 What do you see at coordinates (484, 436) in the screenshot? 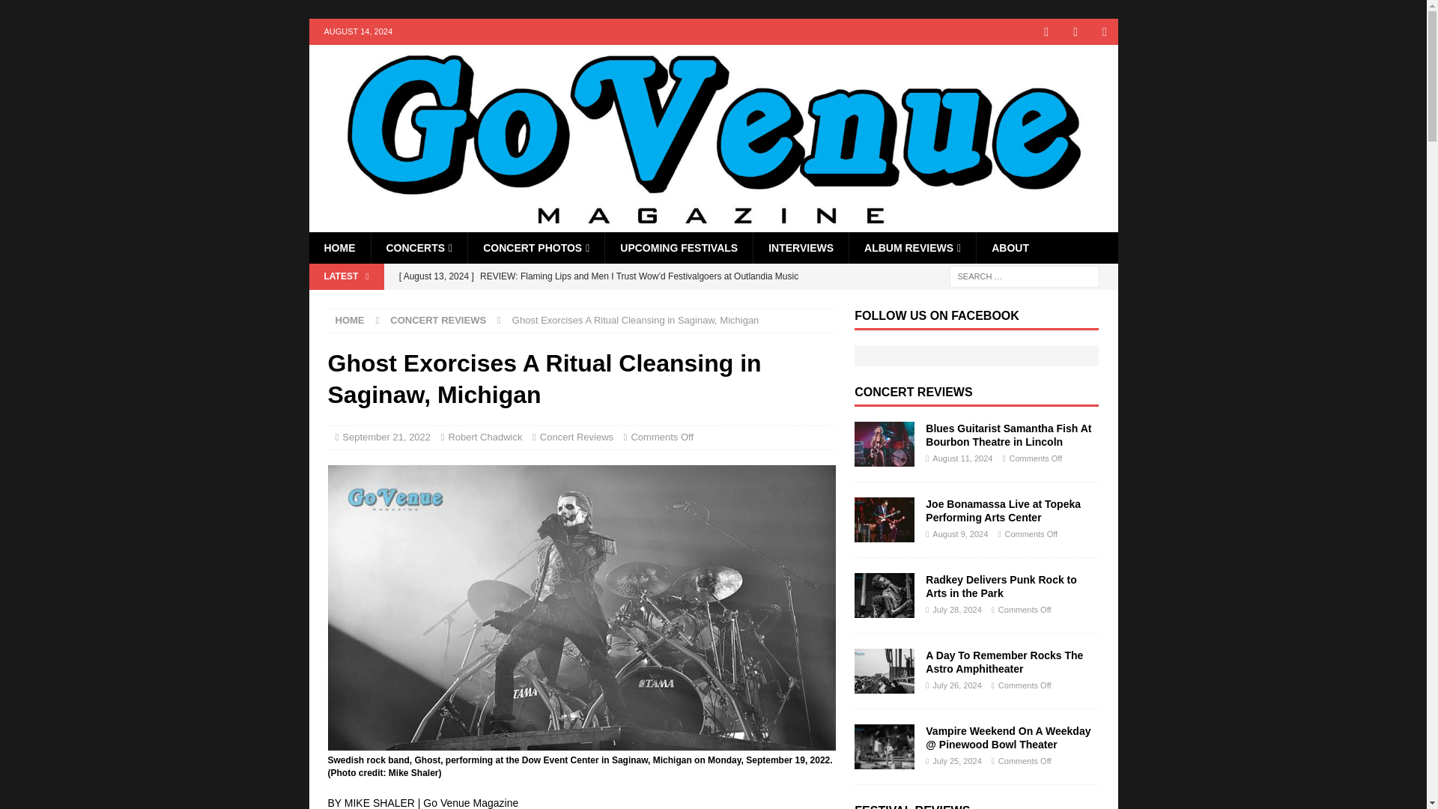
I see `Robert Chadwick` at bounding box center [484, 436].